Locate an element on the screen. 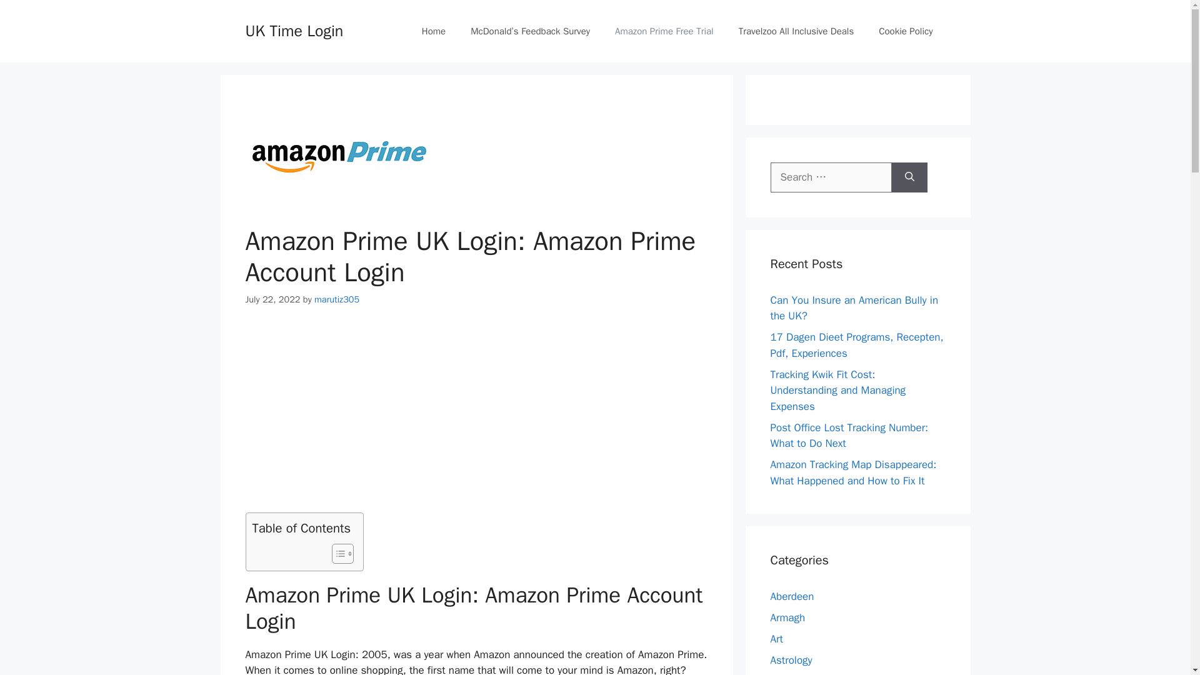 This screenshot has width=1200, height=675. Post Office Lost Tracking Number: What to Do Next is located at coordinates (849, 436).